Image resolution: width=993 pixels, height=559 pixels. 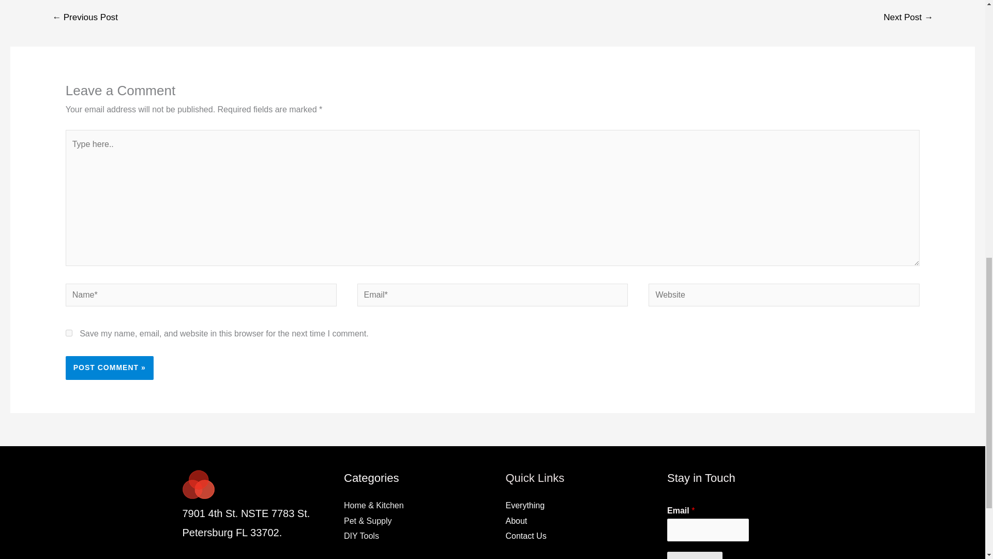 What do you see at coordinates (69, 333) in the screenshot?
I see `yes` at bounding box center [69, 333].